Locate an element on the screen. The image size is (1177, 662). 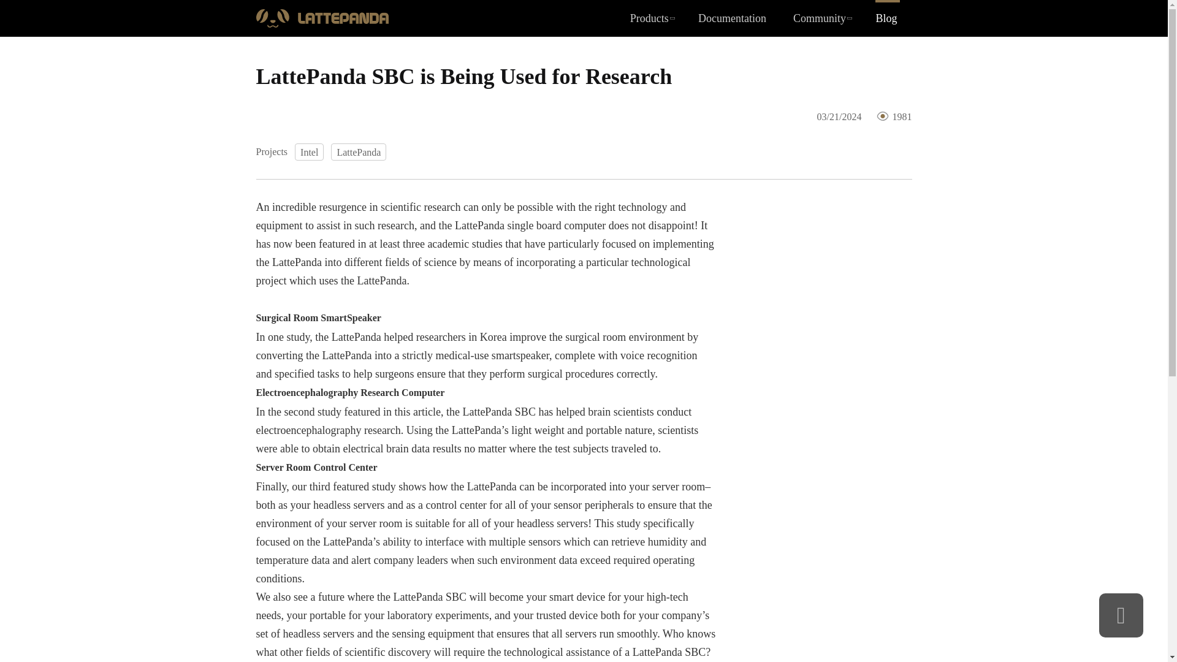
Products is located at coordinates (651, 18).